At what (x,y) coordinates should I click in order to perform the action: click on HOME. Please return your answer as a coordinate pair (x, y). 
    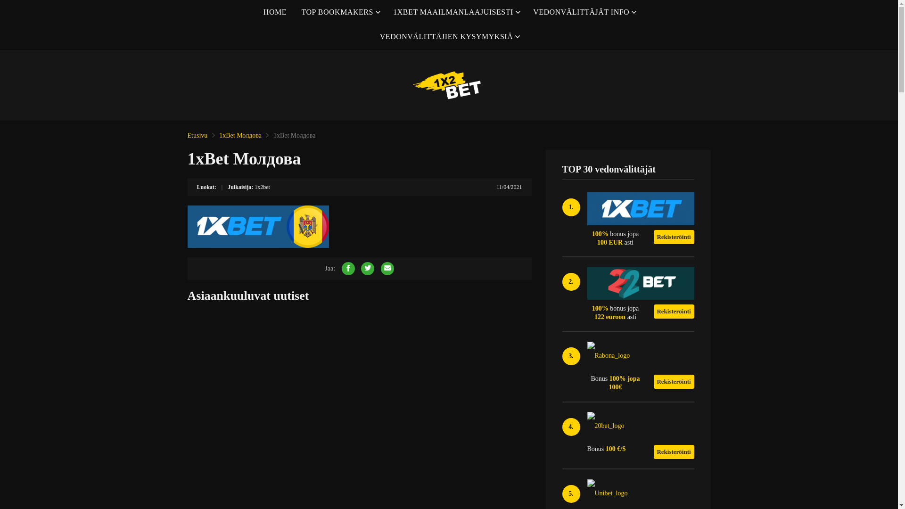
    Looking at the image, I should click on (275, 12).